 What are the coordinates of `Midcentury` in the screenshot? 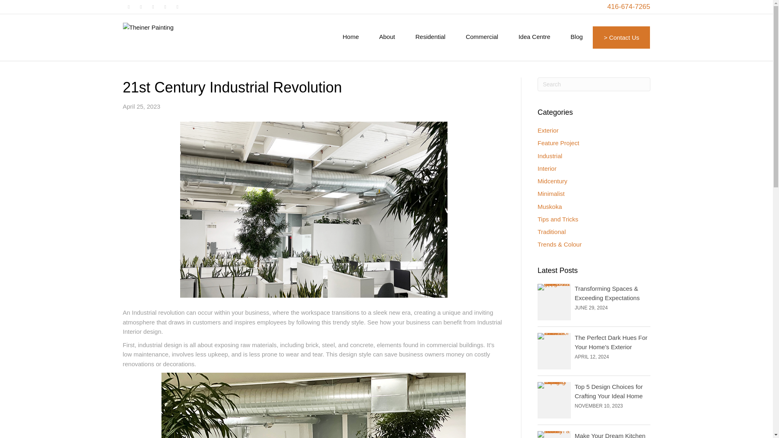 It's located at (552, 181).